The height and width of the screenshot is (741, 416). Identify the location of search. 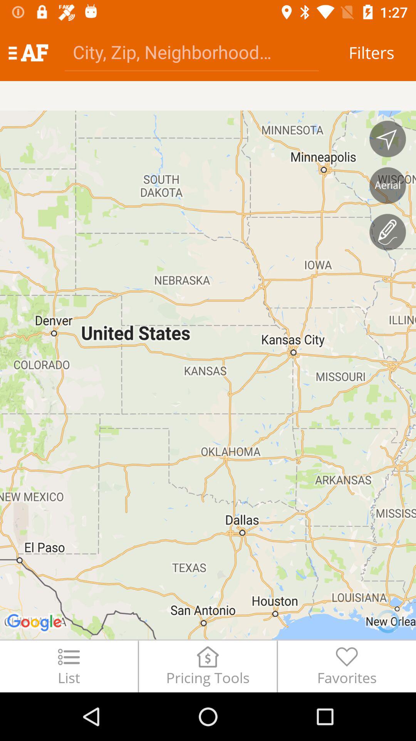
(192, 52).